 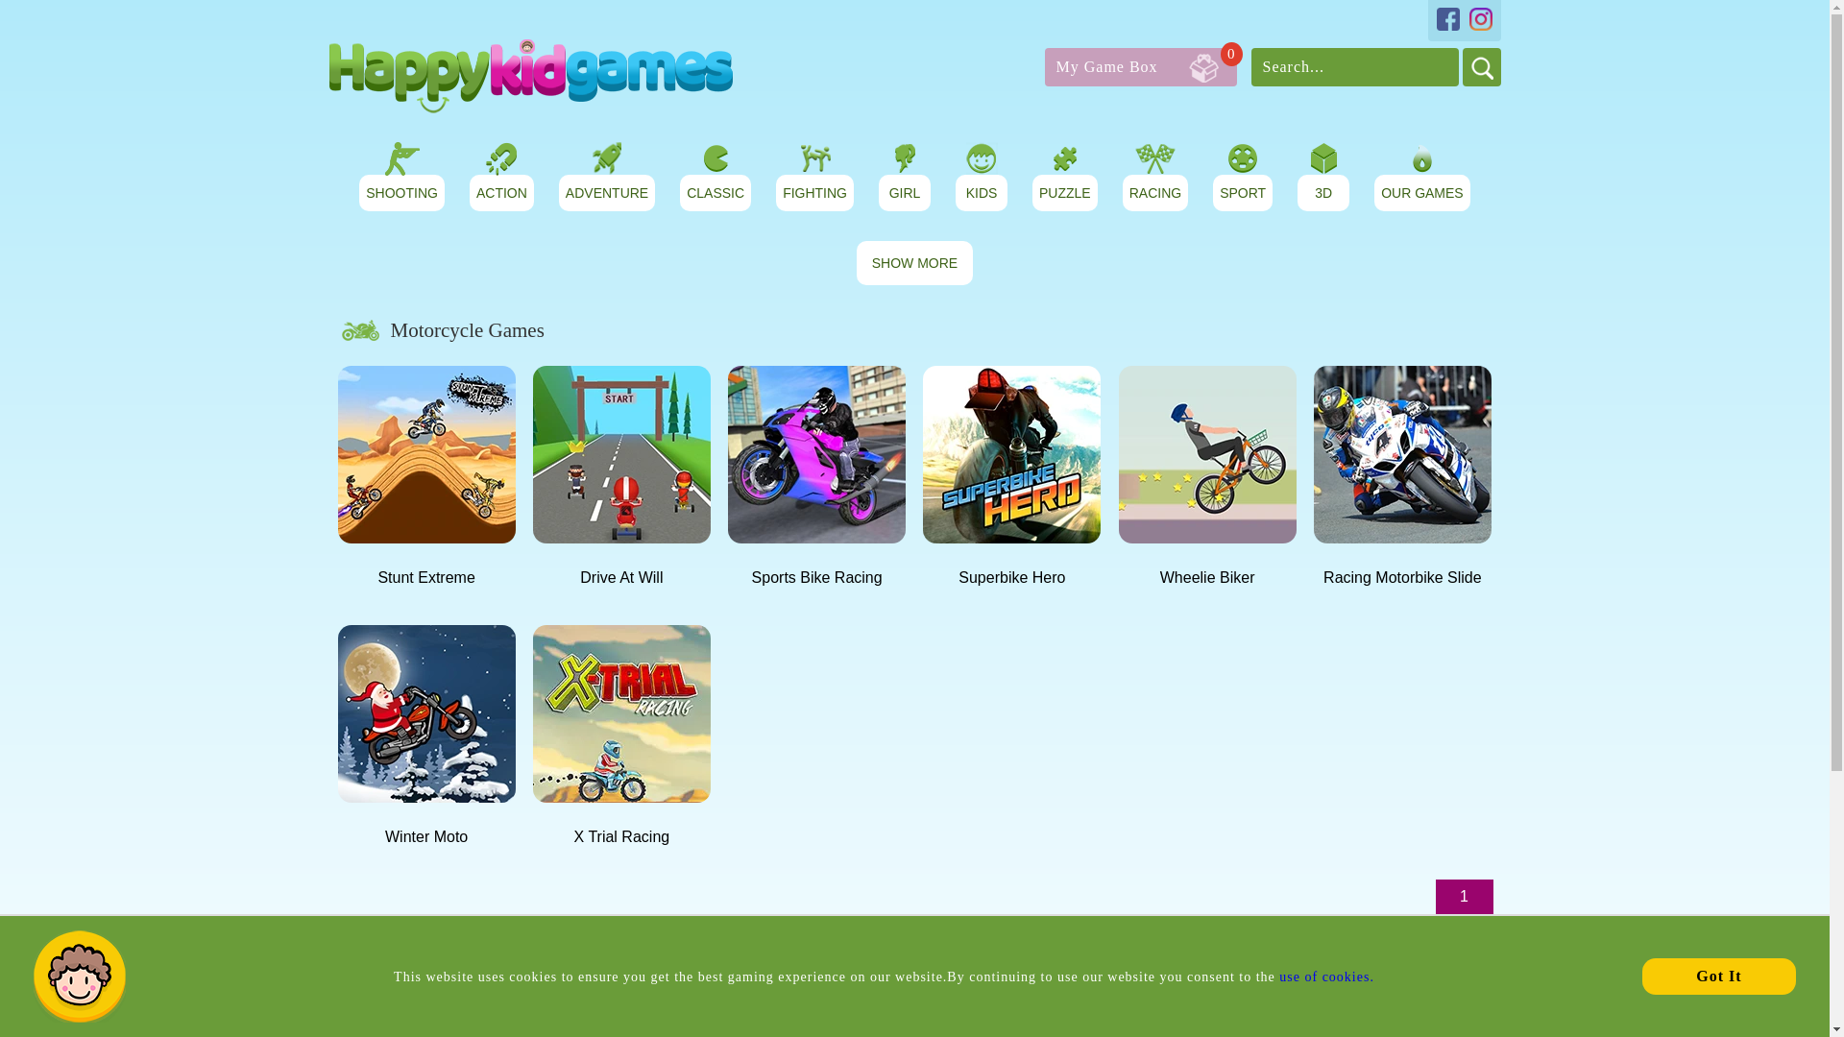 What do you see at coordinates (1154, 192) in the screenshot?
I see `PUZZLE` at bounding box center [1154, 192].